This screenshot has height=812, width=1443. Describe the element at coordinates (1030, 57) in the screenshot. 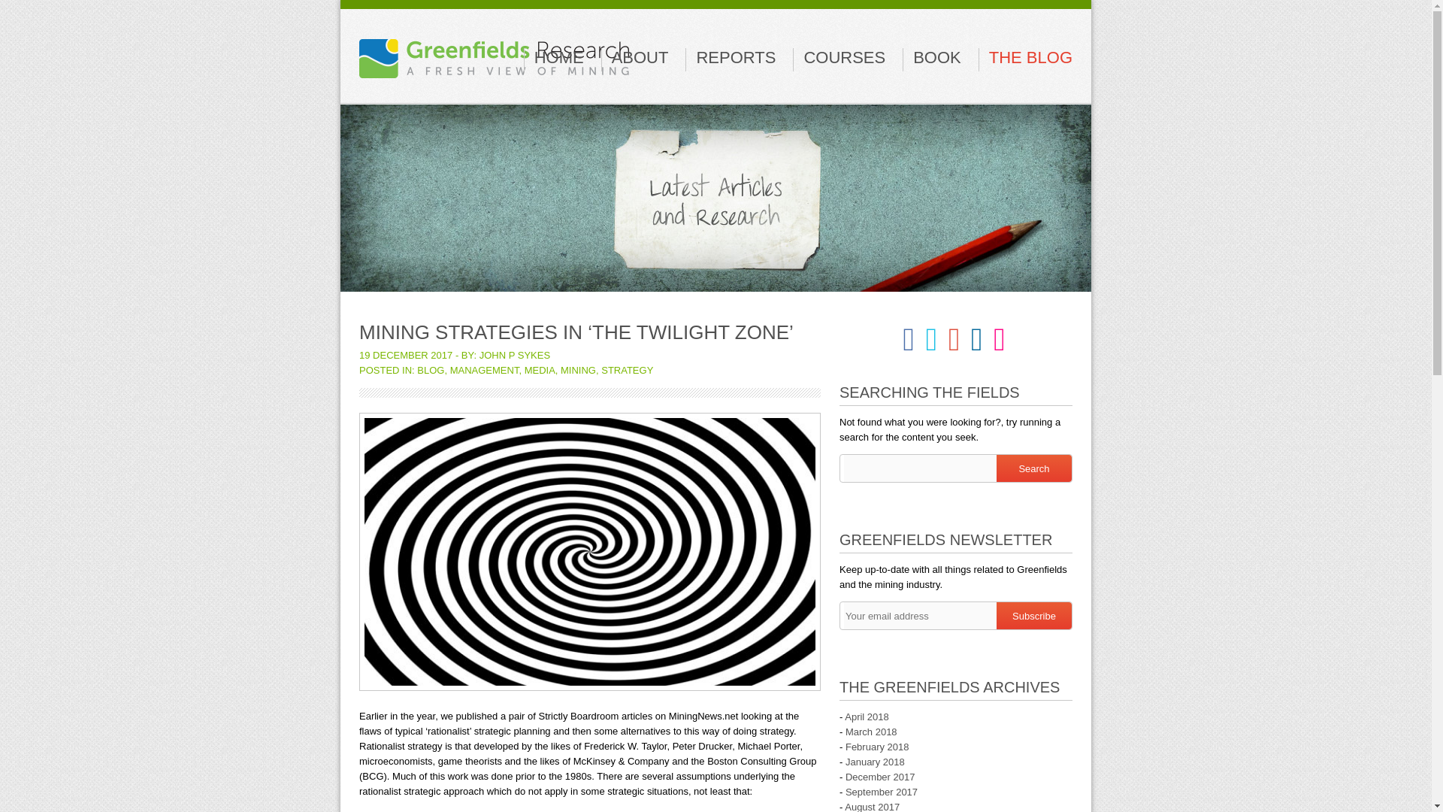

I see `THE BLOG` at that location.